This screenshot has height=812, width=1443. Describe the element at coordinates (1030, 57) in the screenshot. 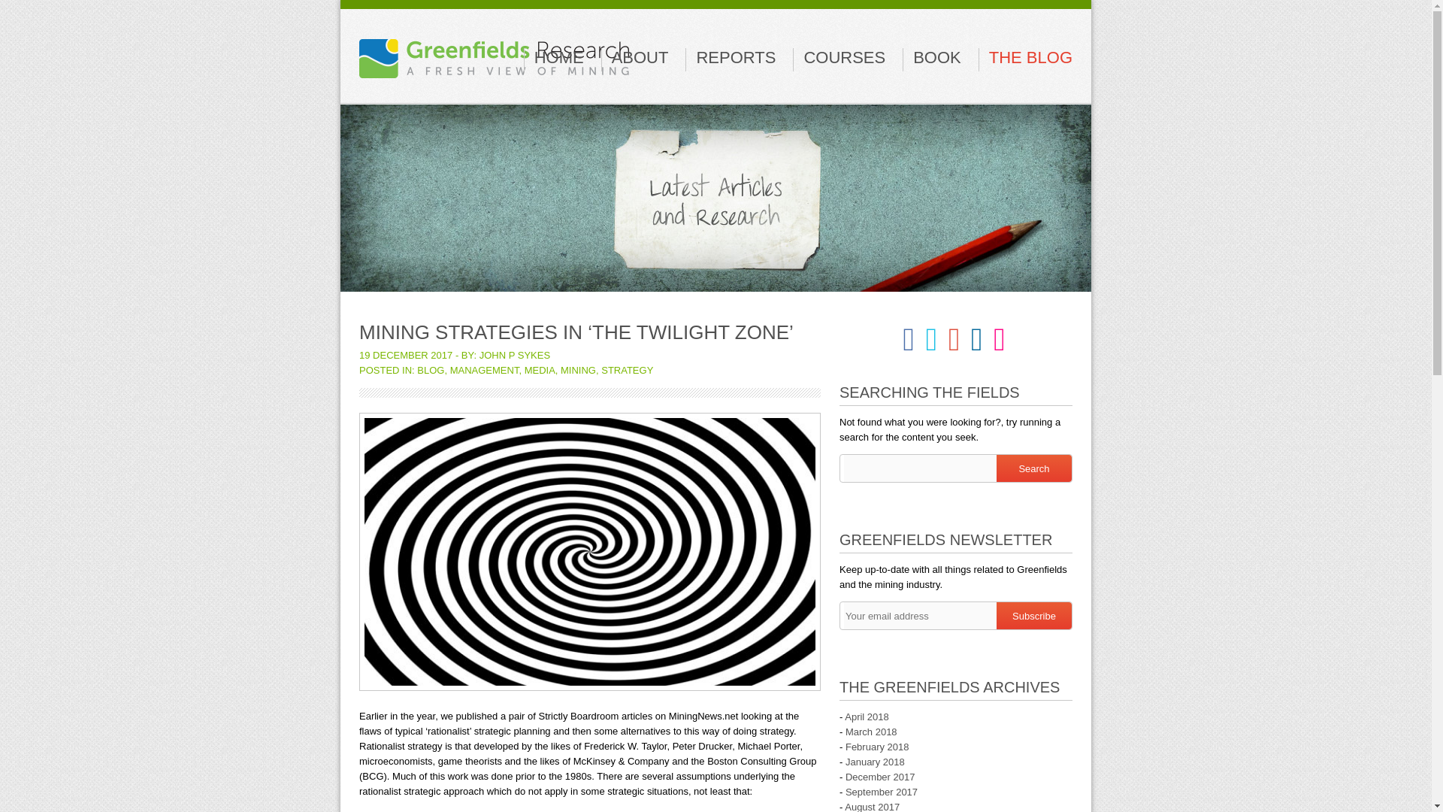

I see `THE BLOG` at that location.